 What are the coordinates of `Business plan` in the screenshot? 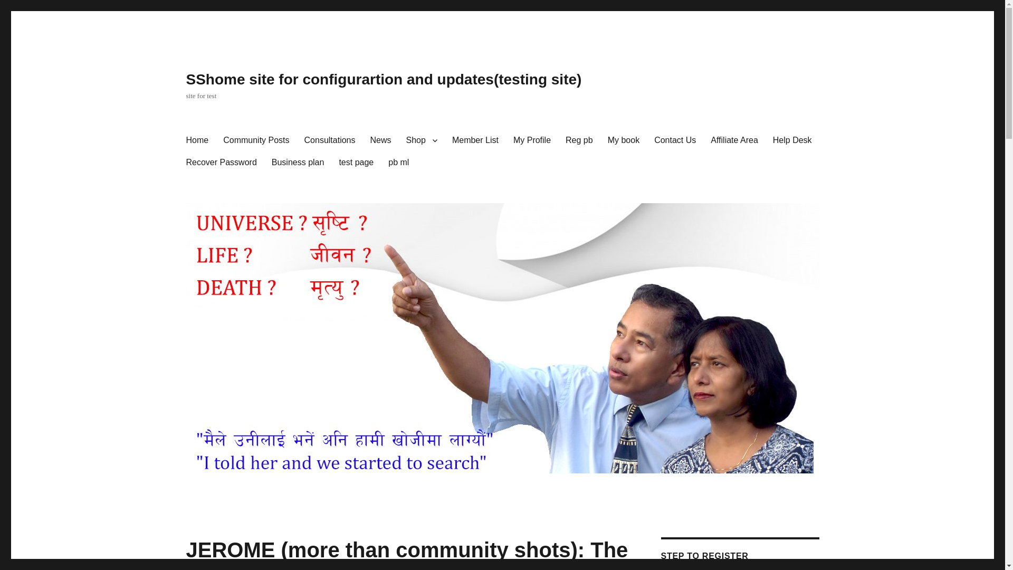 It's located at (298, 163).